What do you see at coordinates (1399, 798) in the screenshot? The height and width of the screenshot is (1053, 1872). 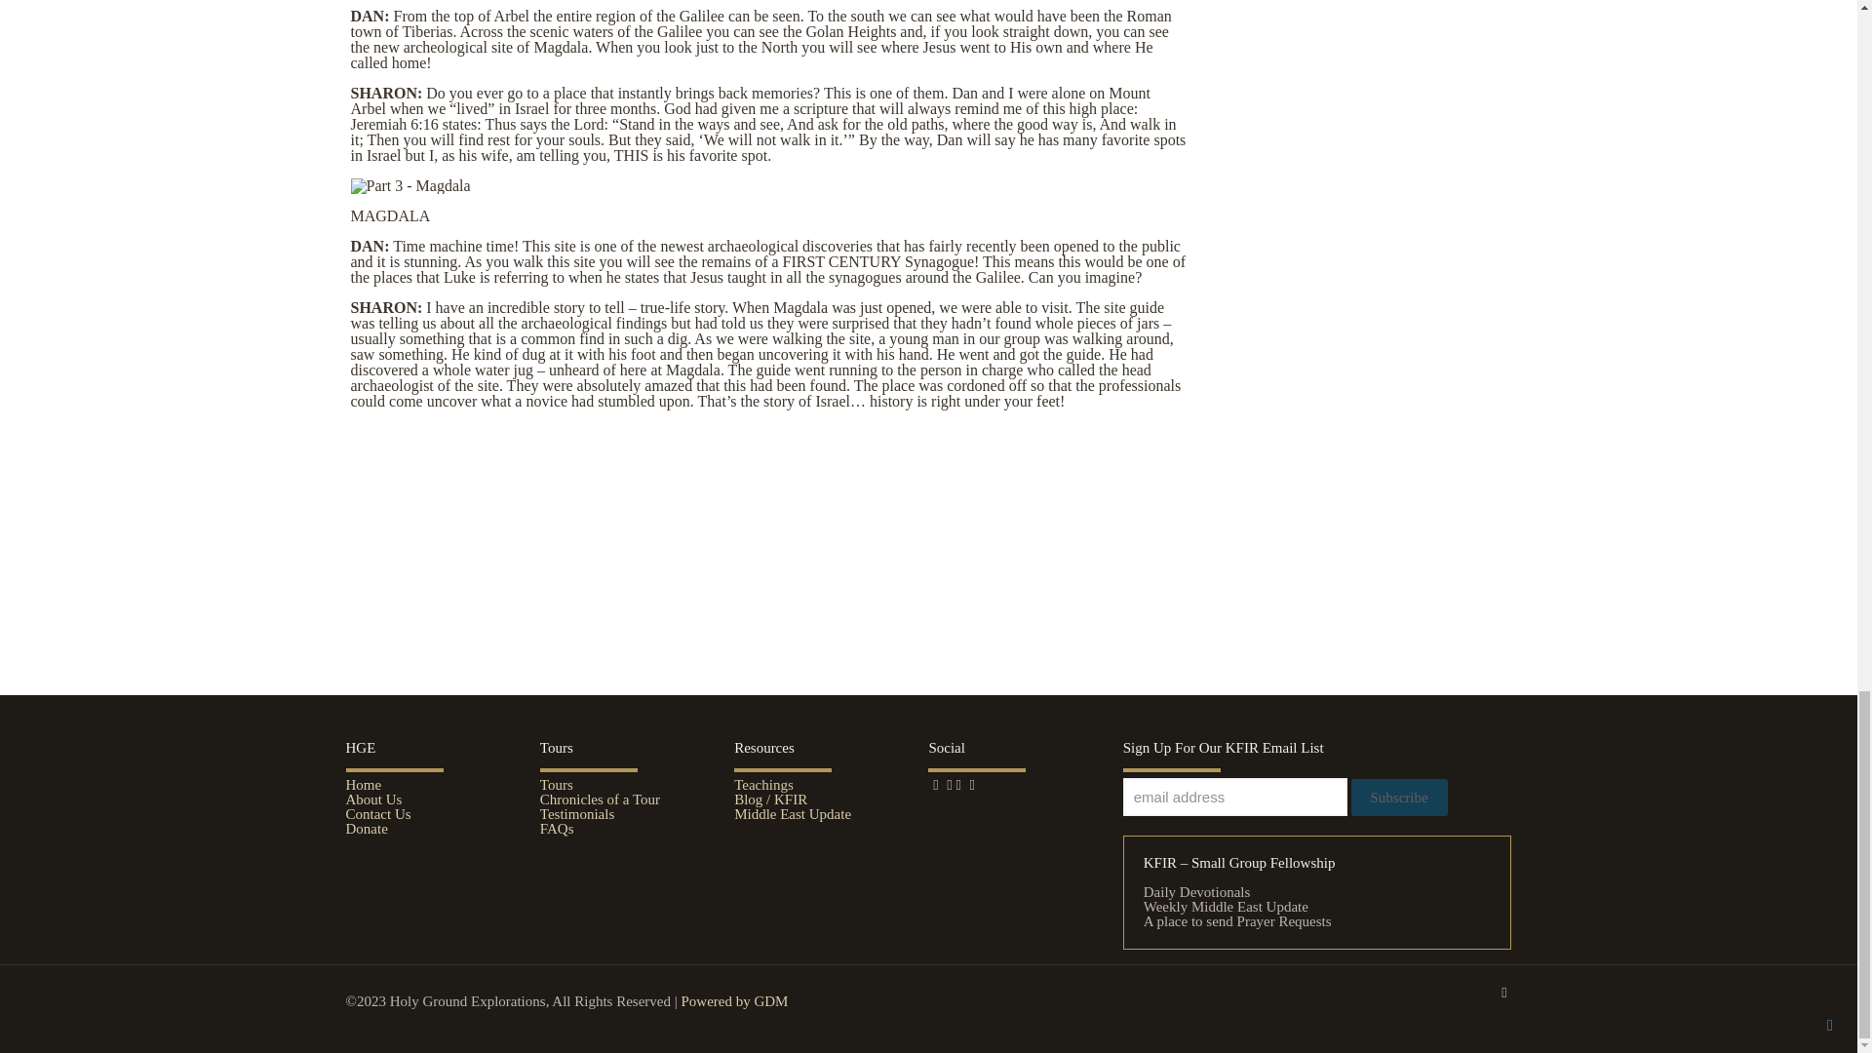 I see `Subscribe` at bounding box center [1399, 798].